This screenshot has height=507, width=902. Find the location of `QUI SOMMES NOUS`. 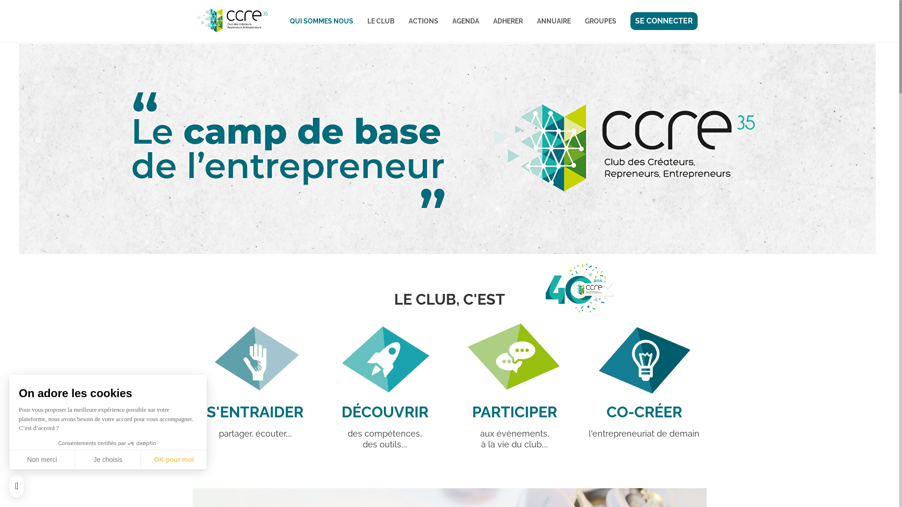

QUI SOMMES NOUS is located at coordinates (321, 21).